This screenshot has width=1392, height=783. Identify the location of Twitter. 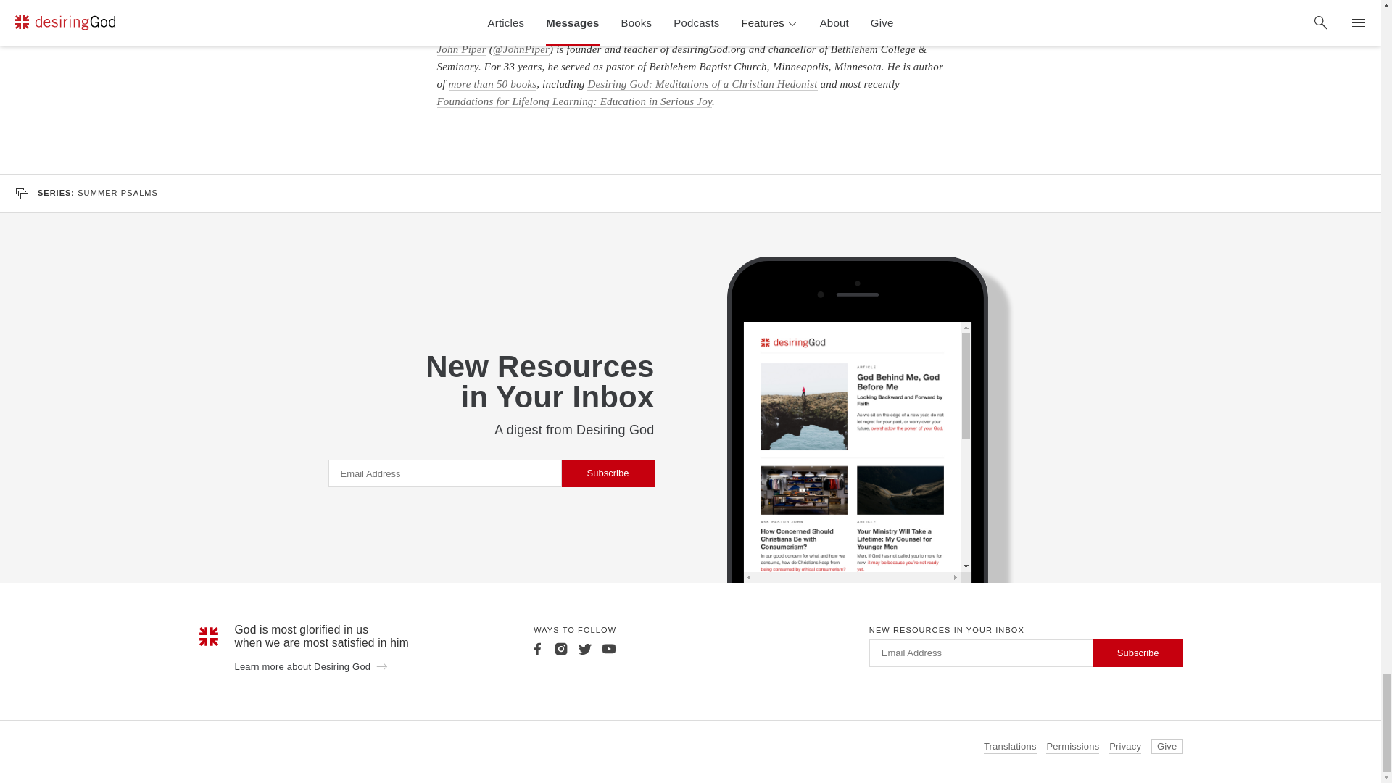
(584, 648).